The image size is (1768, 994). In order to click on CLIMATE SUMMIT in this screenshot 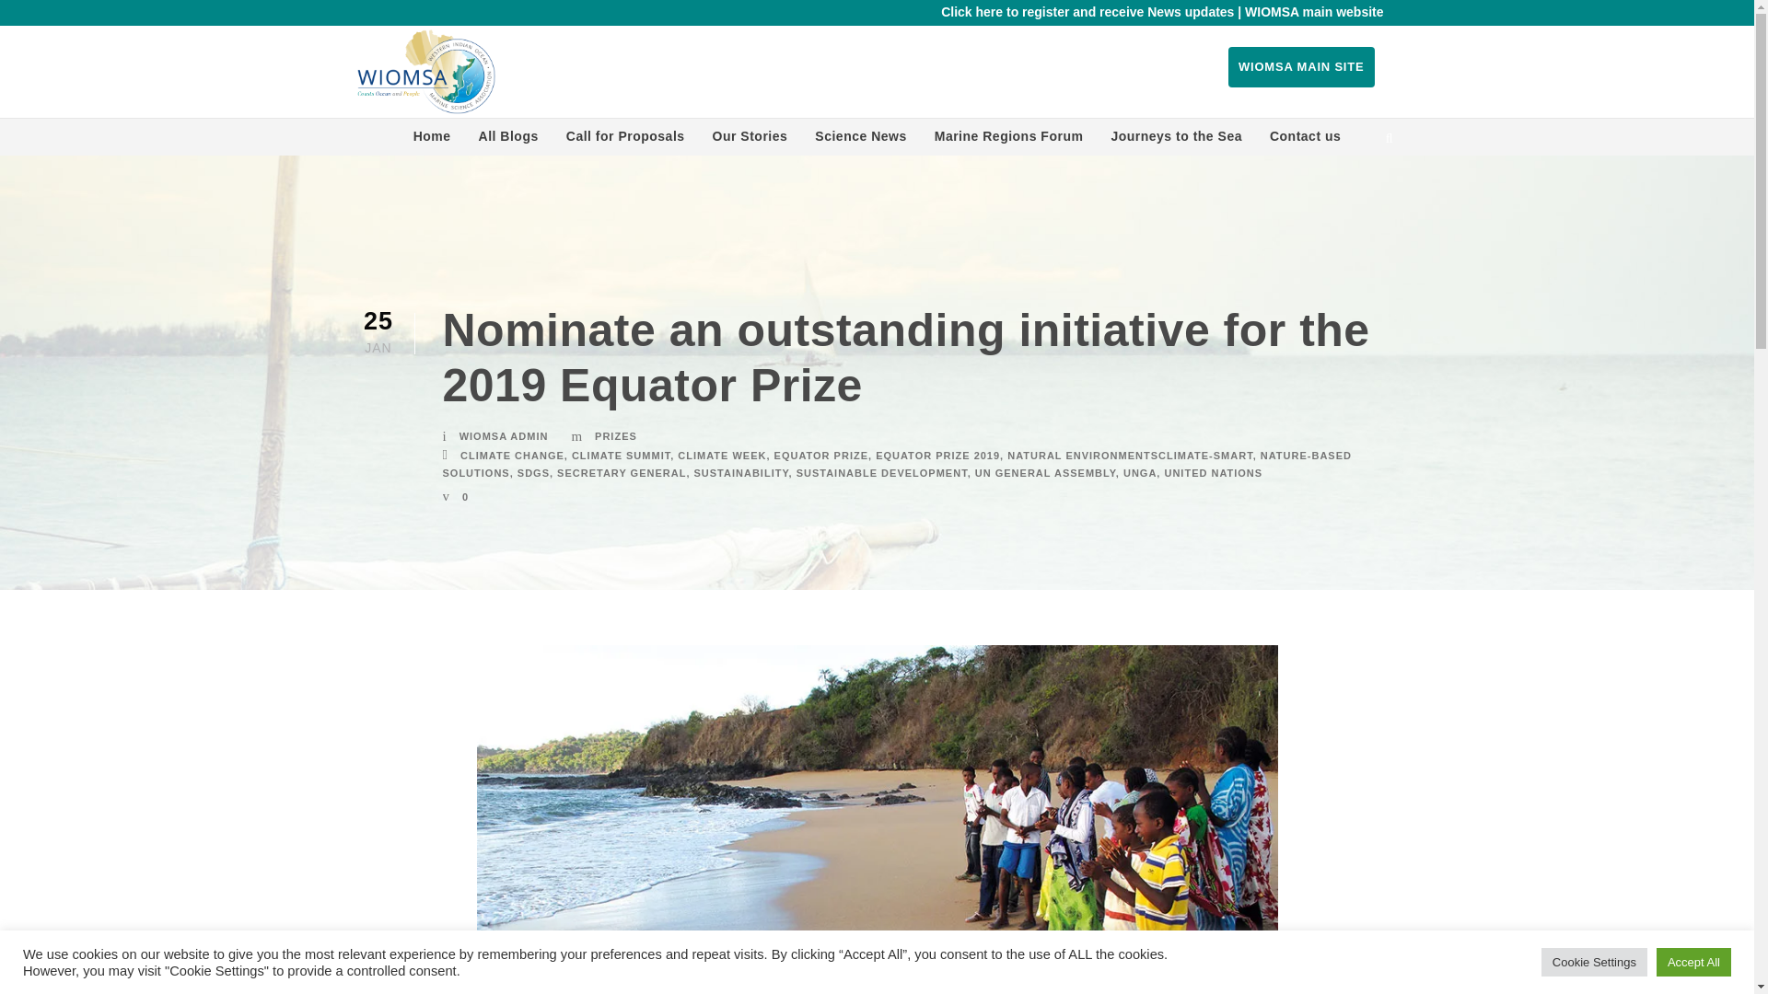, I will do `click(621, 456)`.